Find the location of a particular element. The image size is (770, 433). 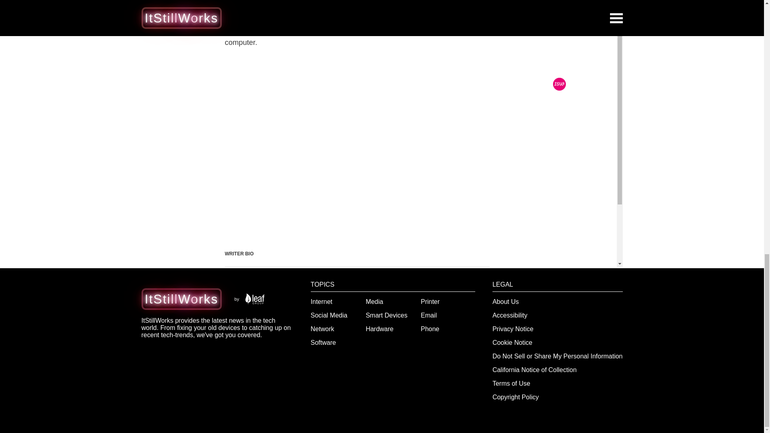

Hardware is located at coordinates (379, 329).